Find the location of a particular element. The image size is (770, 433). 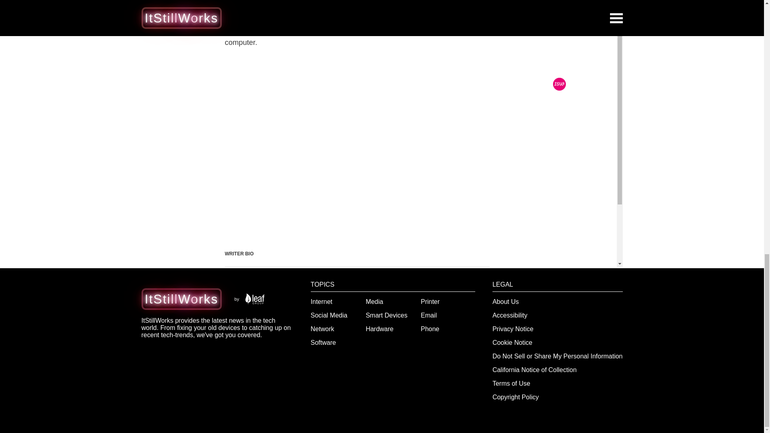

Hardware is located at coordinates (379, 329).